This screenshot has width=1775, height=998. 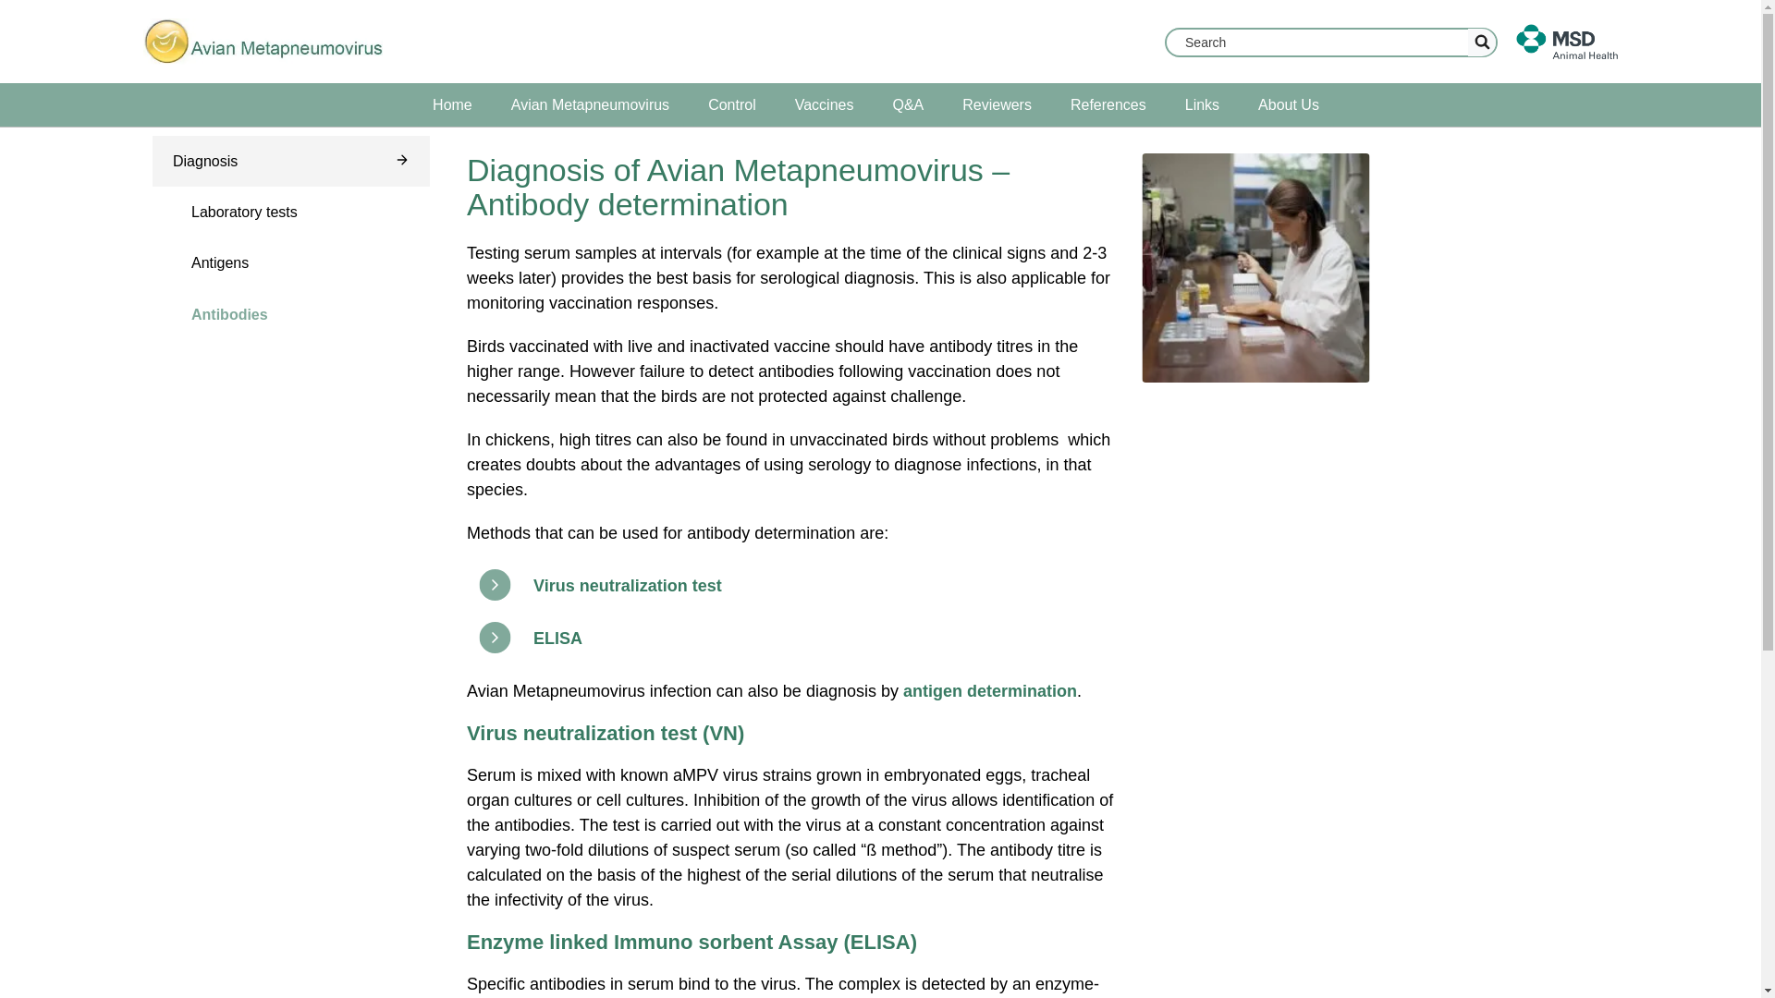 I want to click on Submit search, so click(x=1481, y=43).